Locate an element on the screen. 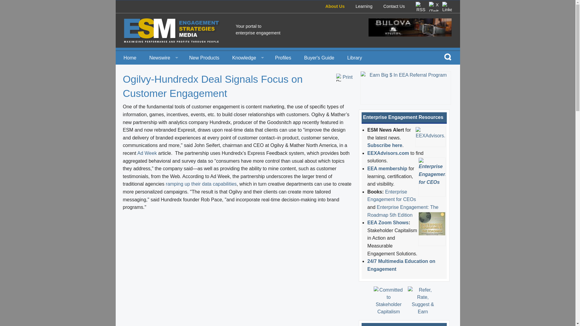 Image resolution: width=580 pixels, height=326 pixels. Buyer's Guide is located at coordinates (319, 57).